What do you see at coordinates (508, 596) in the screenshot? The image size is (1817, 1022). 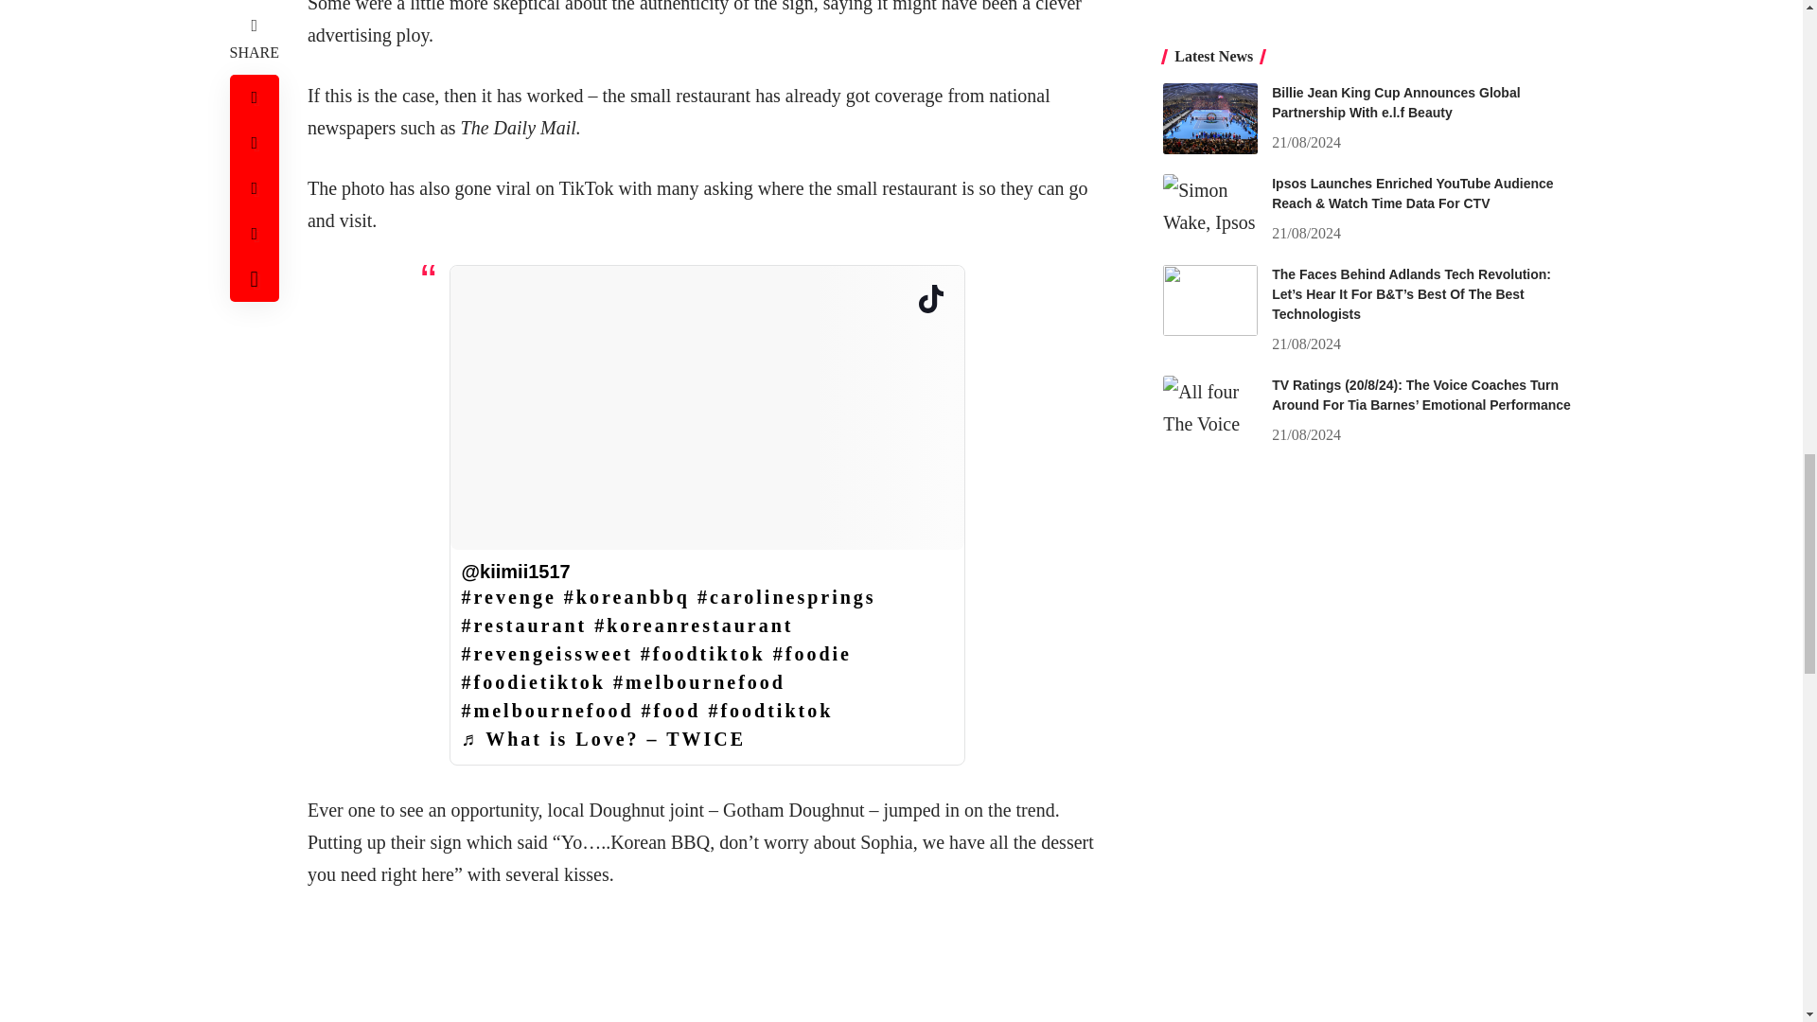 I see `revenge` at bounding box center [508, 596].